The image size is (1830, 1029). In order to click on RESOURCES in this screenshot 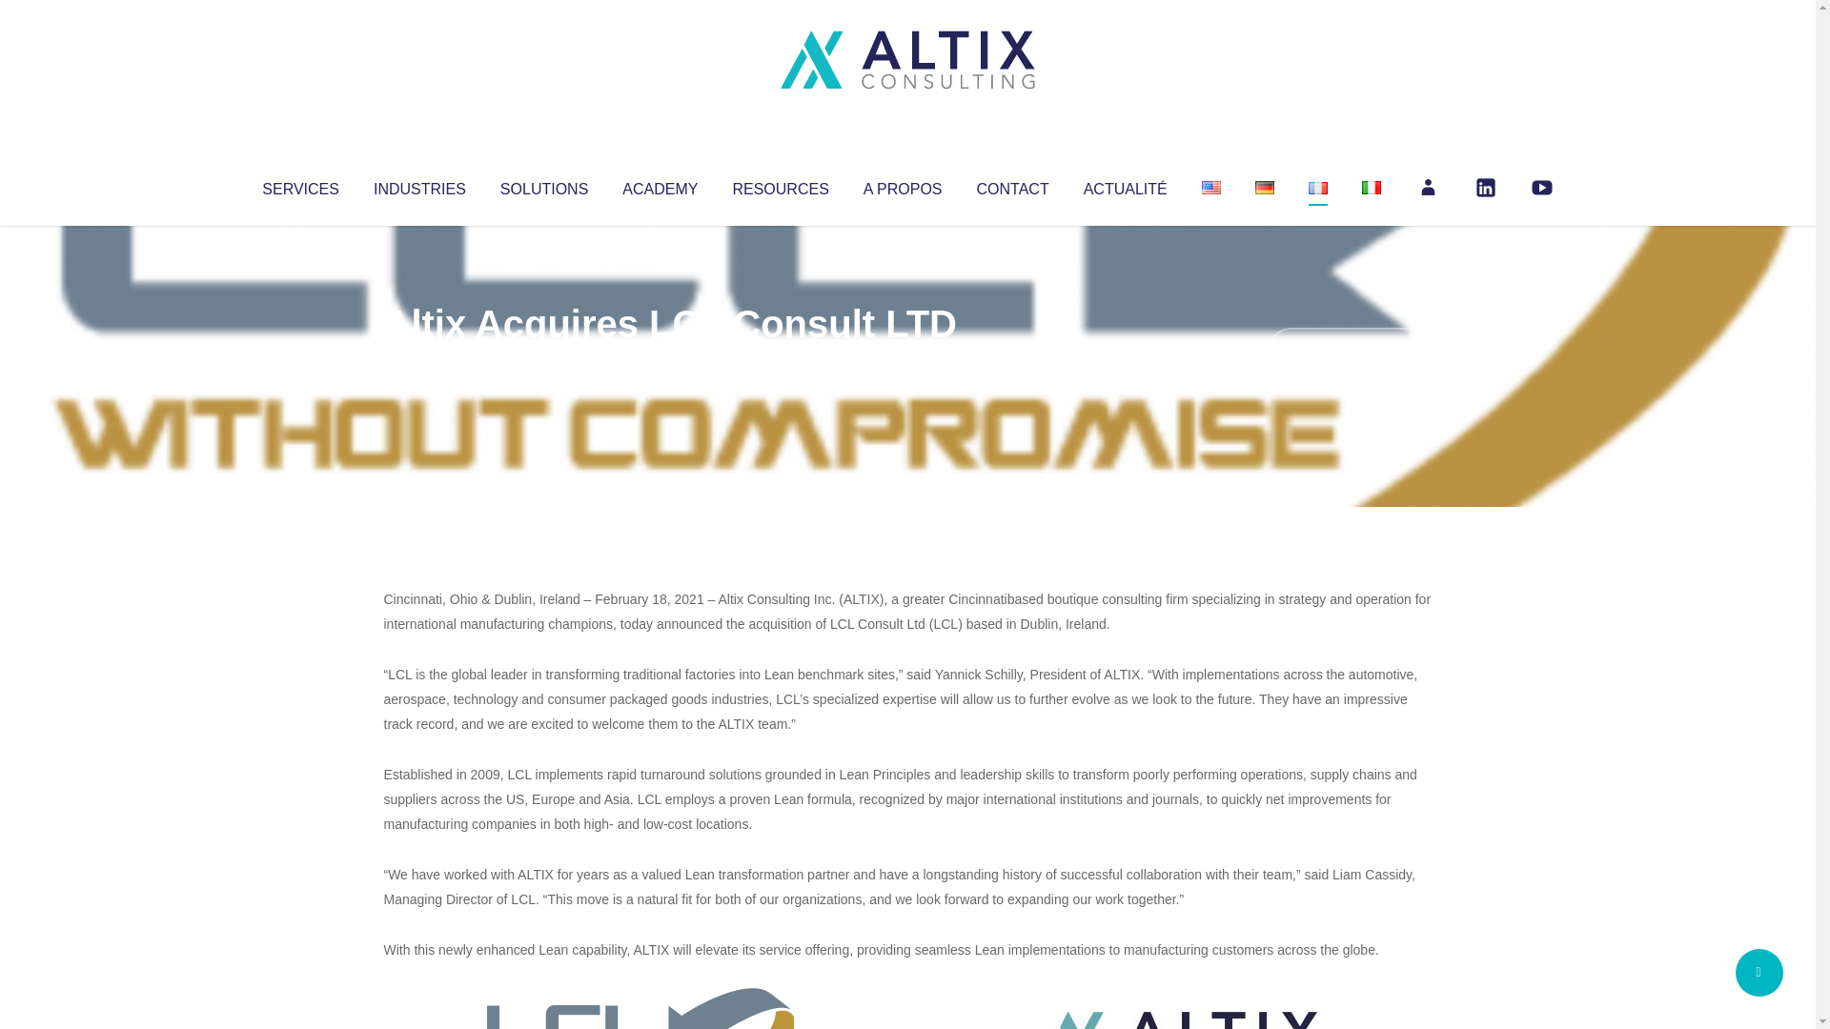, I will do `click(780, 185)`.